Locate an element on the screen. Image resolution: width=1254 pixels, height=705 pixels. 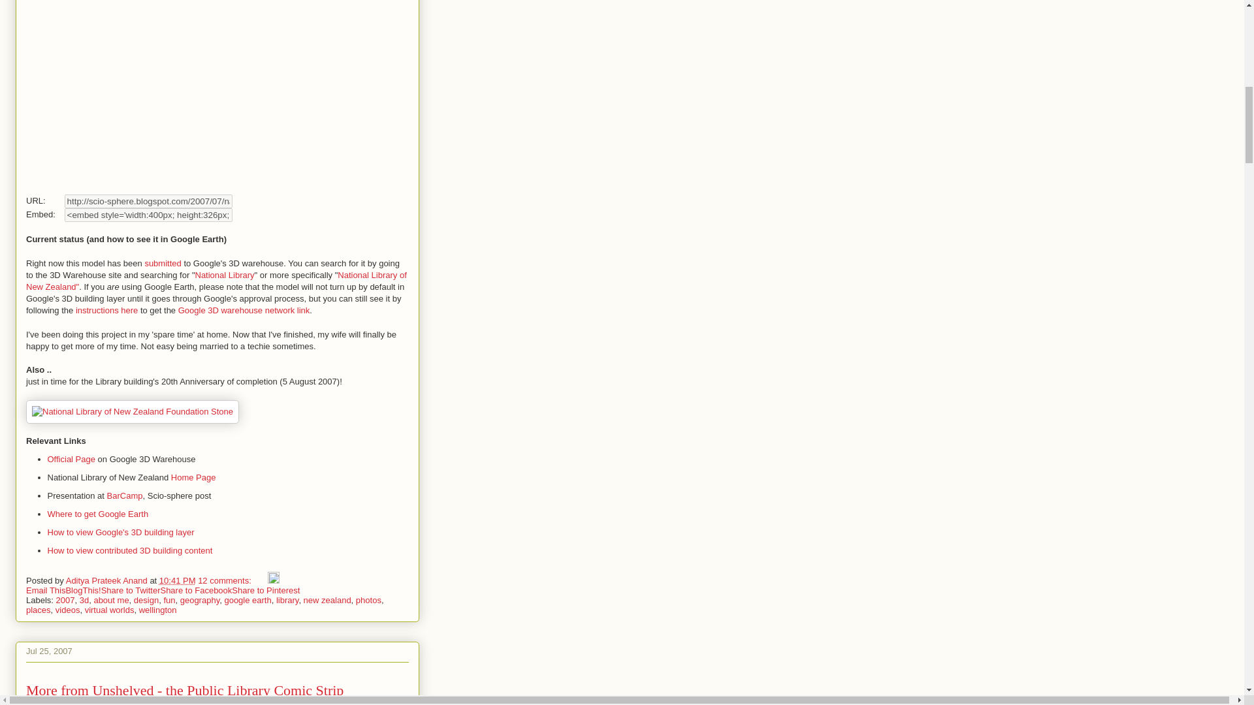
submitted is located at coordinates (162, 264).